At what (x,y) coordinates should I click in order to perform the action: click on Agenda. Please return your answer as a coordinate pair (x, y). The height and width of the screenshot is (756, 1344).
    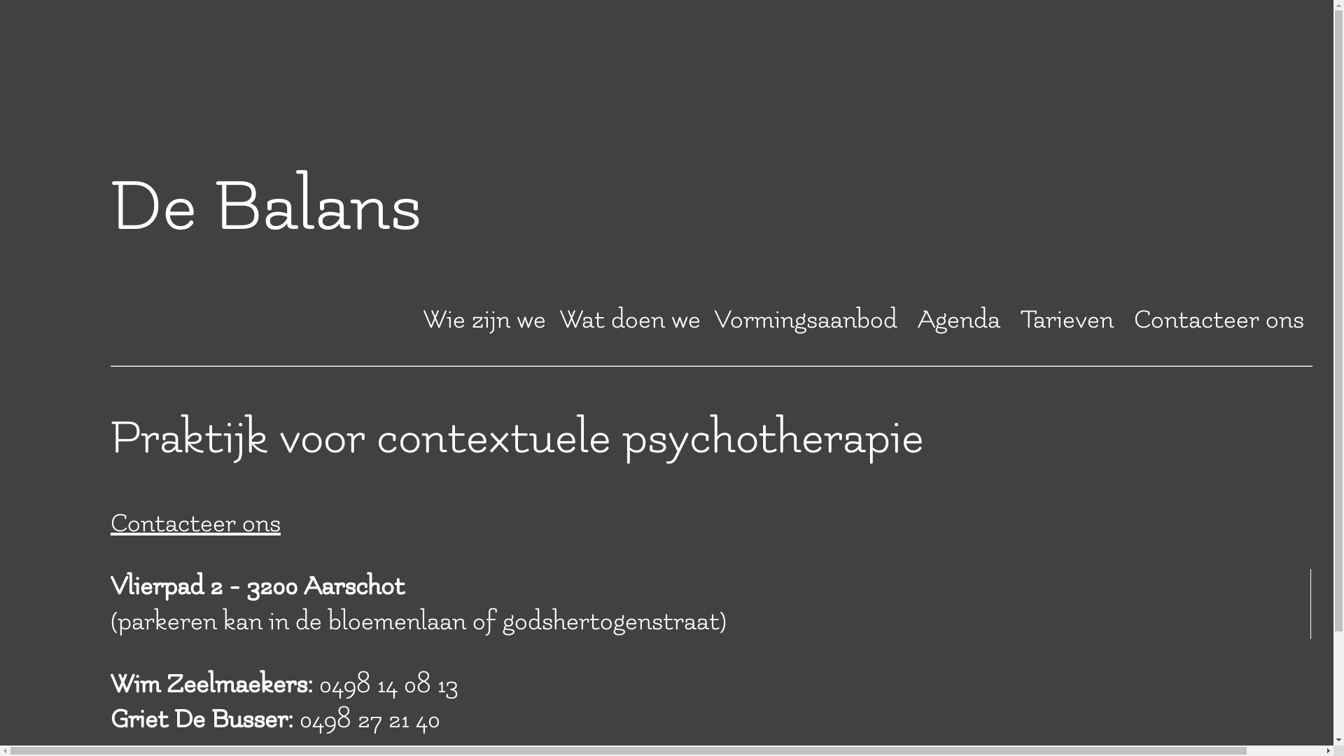
    Looking at the image, I should click on (958, 319).